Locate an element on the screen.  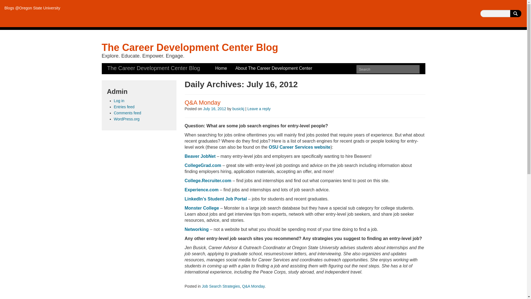
CollegeGrad.com is located at coordinates (203, 165).